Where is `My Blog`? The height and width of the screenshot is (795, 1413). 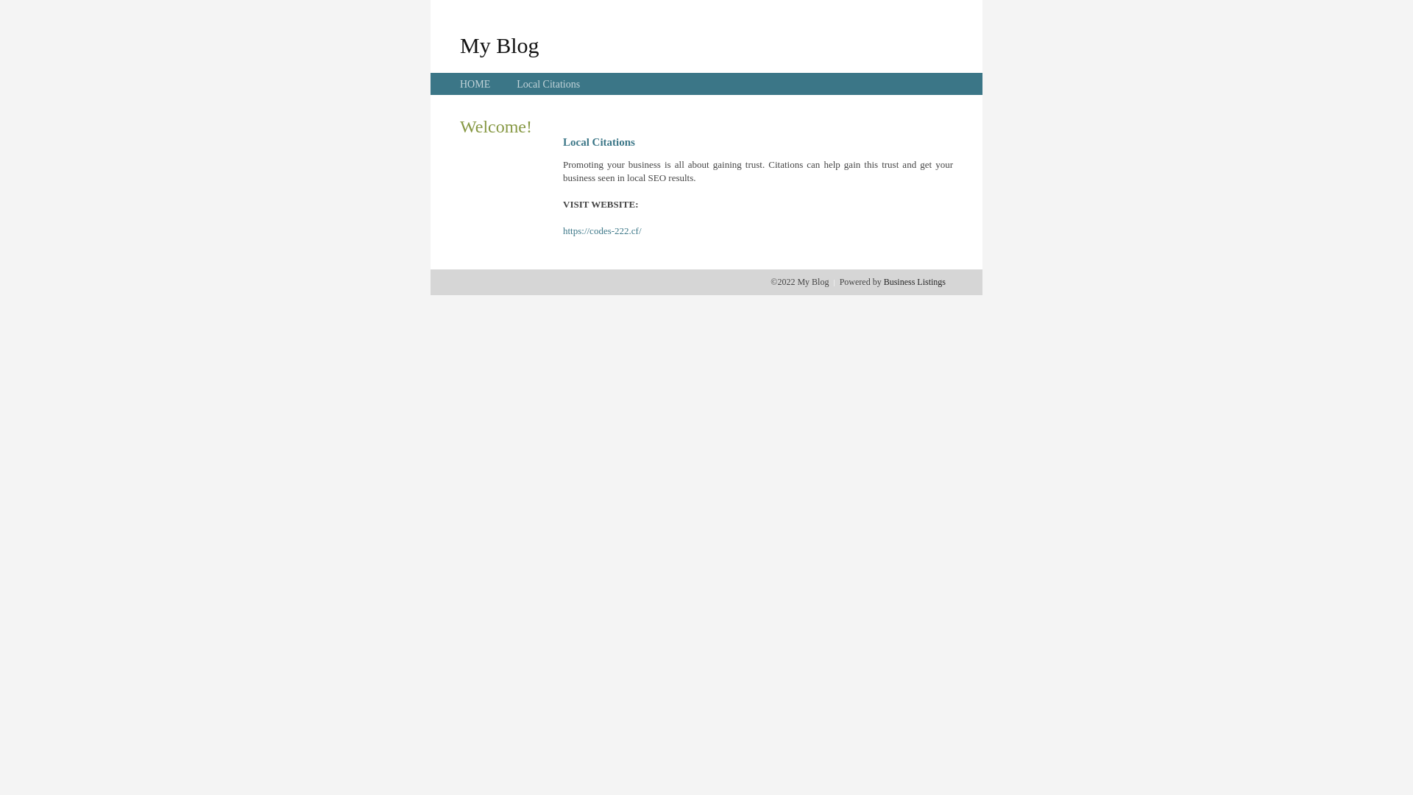
My Blog is located at coordinates (500, 45).